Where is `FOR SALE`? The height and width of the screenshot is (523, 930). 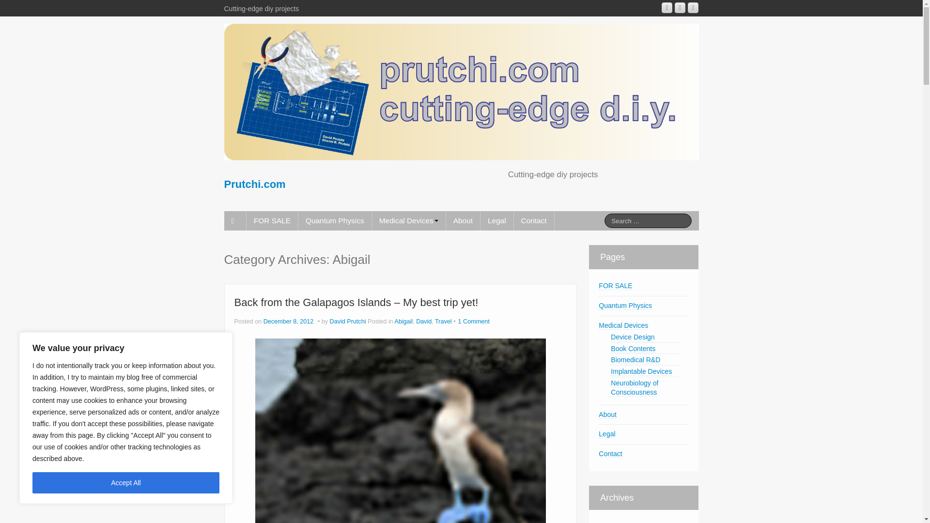 FOR SALE is located at coordinates (272, 221).